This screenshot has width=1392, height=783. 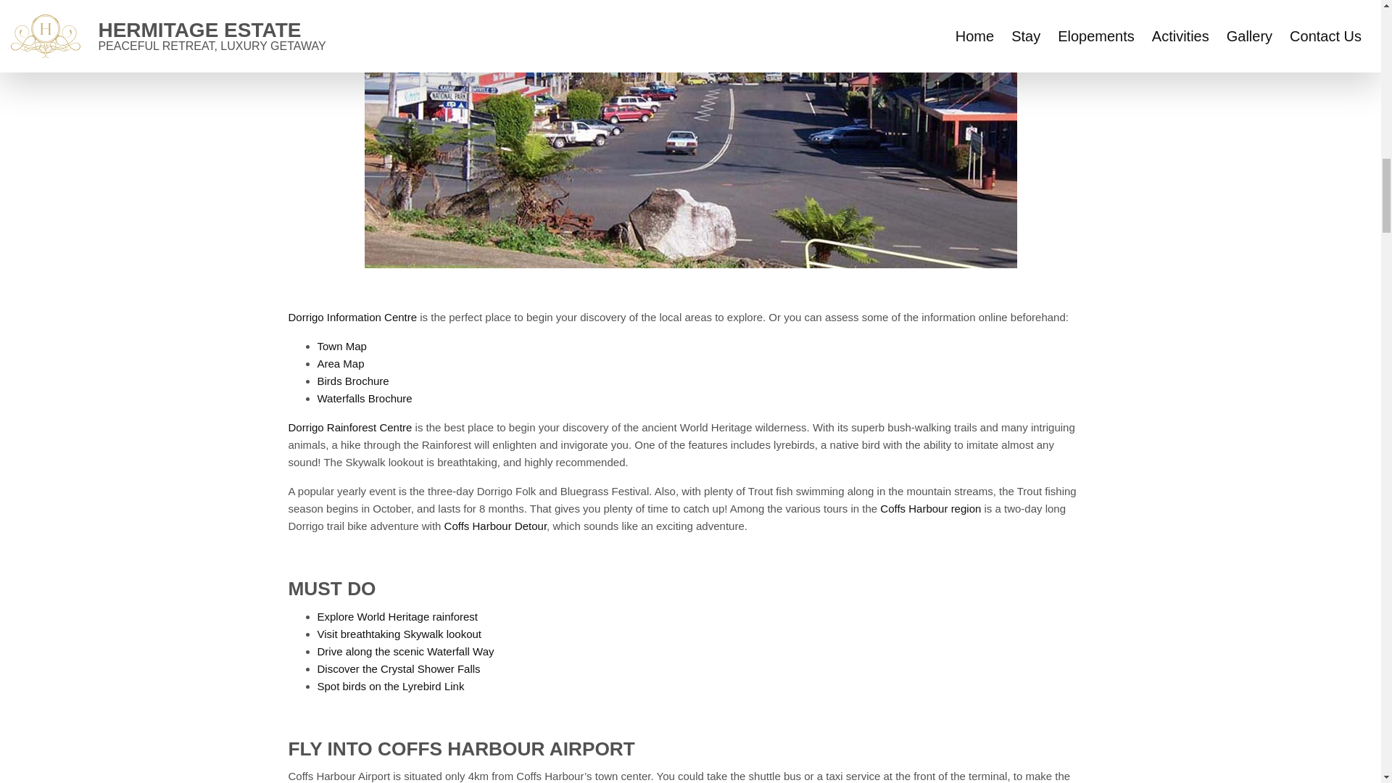 What do you see at coordinates (342, 346) in the screenshot?
I see `Town Map` at bounding box center [342, 346].